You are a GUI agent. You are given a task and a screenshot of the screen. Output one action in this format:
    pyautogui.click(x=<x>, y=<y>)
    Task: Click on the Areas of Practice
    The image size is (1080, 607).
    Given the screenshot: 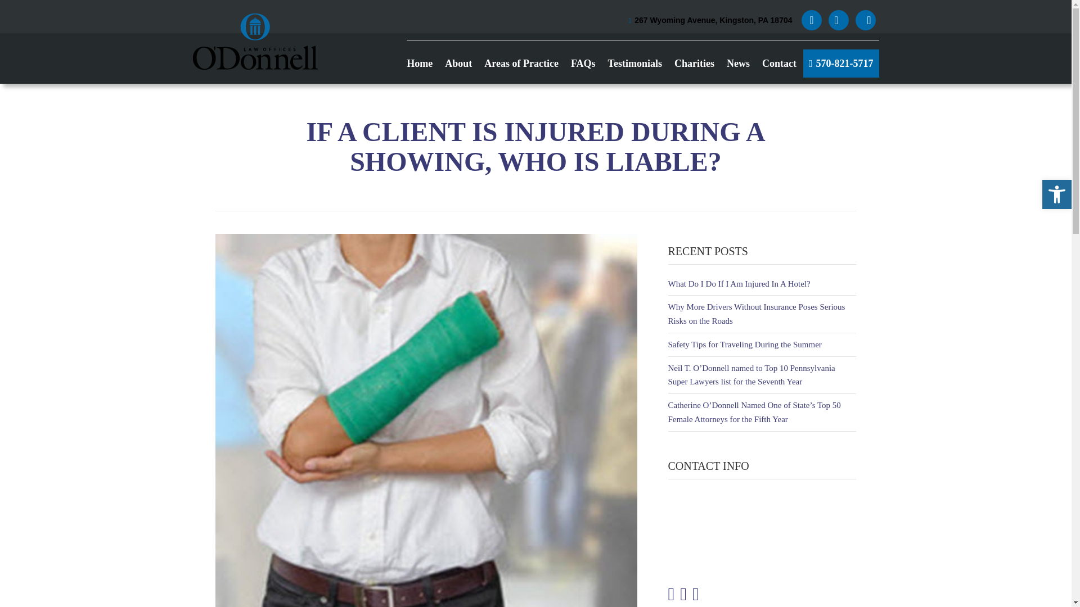 What is the action you would take?
    pyautogui.click(x=521, y=63)
    